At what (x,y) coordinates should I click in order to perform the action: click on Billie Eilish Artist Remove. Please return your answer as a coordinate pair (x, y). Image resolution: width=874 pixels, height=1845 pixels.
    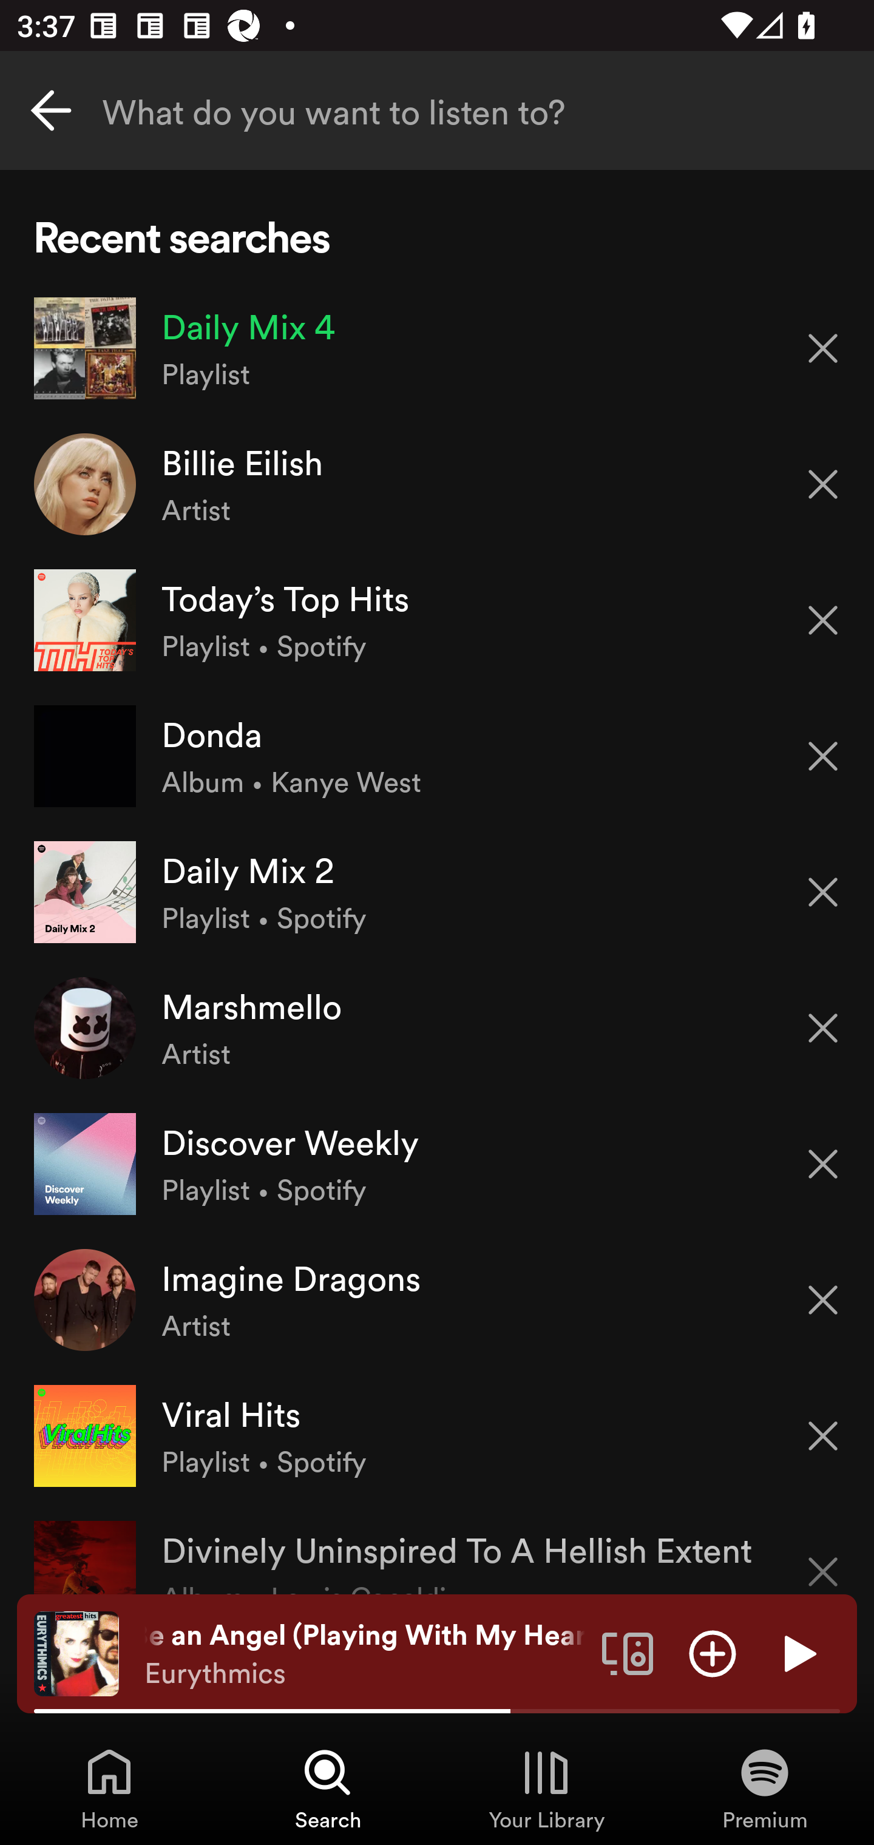
    Looking at the image, I should click on (437, 484).